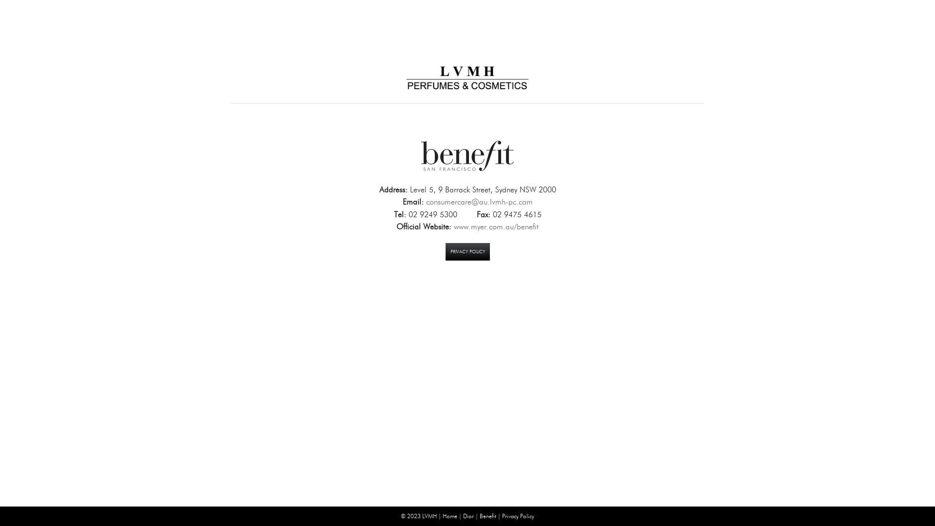 This screenshot has width=935, height=526. Describe the element at coordinates (468, 516) in the screenshot. I see `Dior` at that location.